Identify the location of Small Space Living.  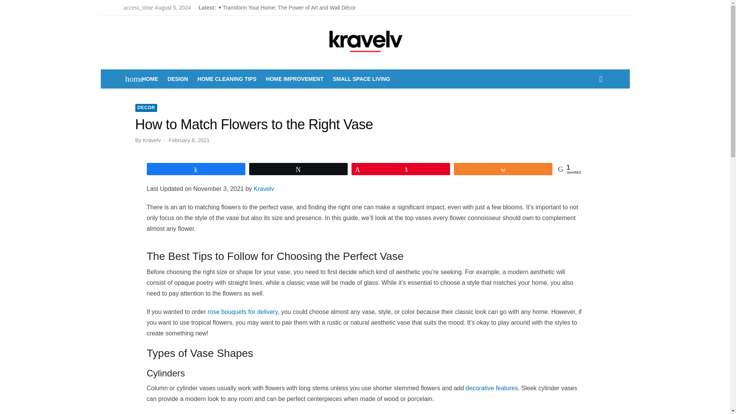
(361, 79).